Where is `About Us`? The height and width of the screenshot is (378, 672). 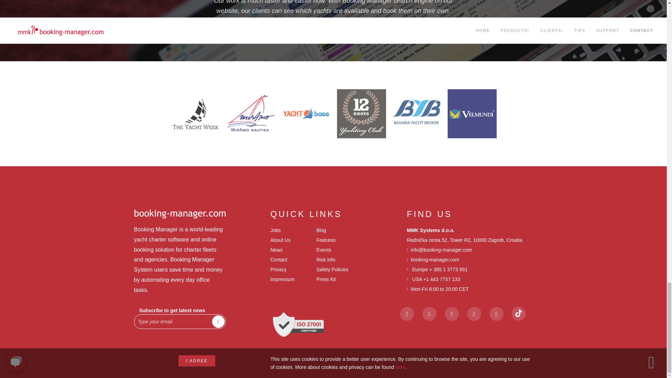 About Us is located at coordinates (280, 240).